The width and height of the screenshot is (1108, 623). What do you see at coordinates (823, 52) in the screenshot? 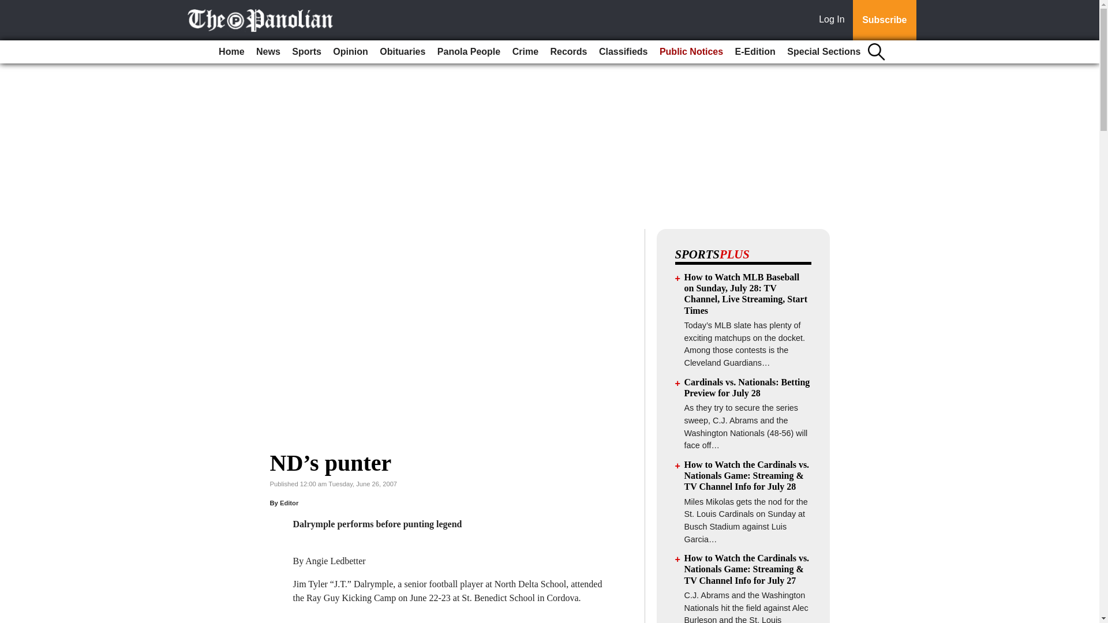
I see `Special Sections` at bounding box center [823, 52].